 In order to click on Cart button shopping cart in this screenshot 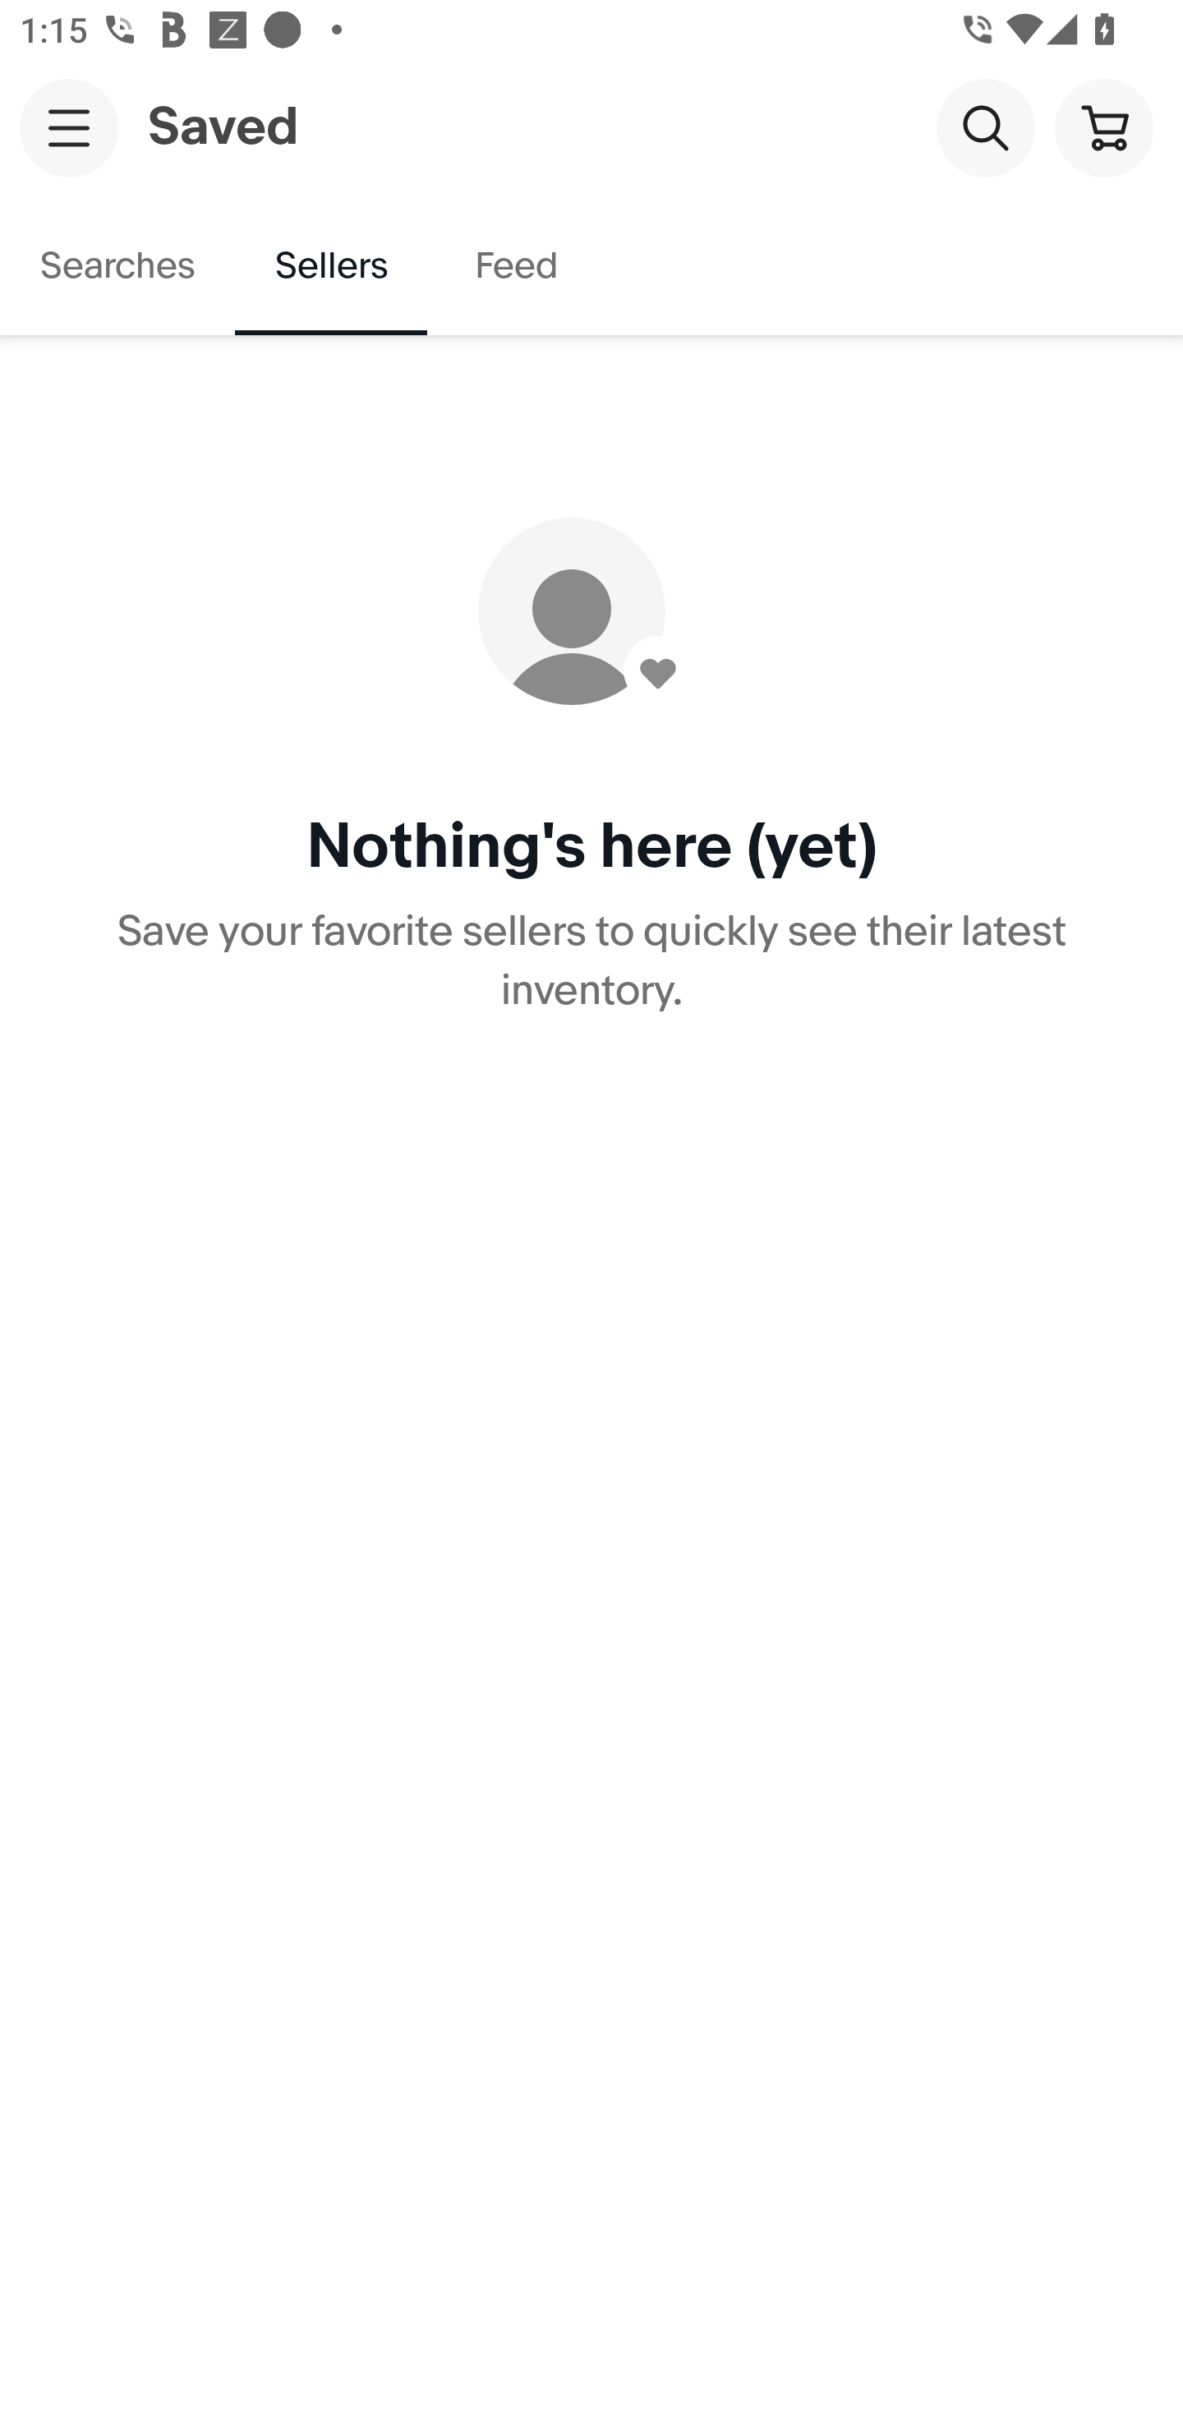, I will do `click(1103, 127)`.